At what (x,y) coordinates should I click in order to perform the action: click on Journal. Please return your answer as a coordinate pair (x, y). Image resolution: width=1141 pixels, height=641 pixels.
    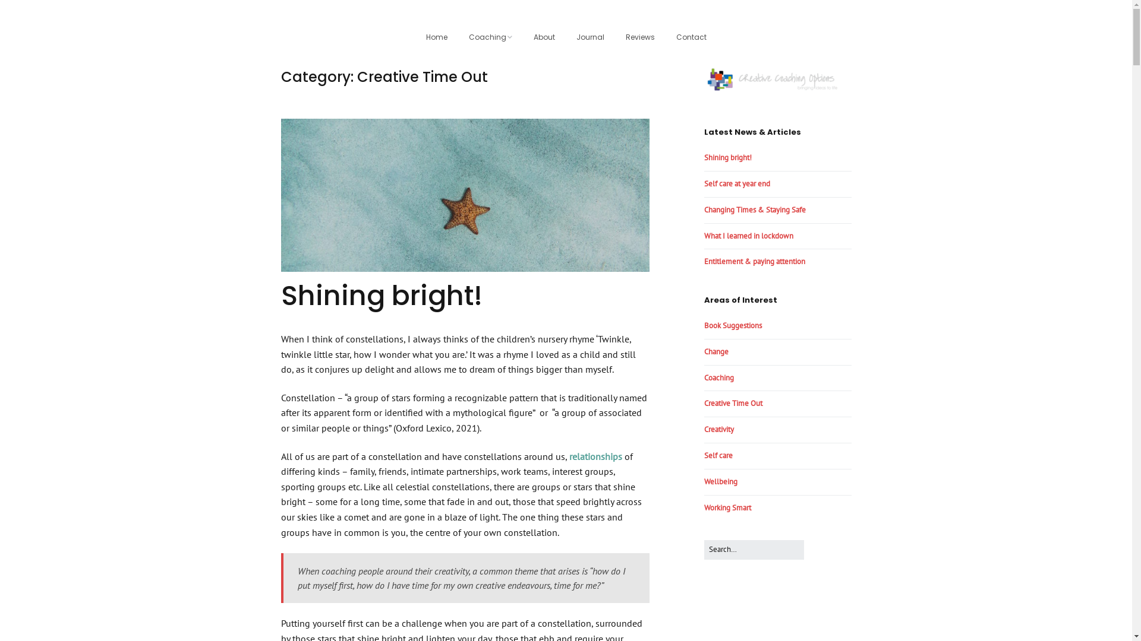
    Looking at the image, I should click on (591, 38).